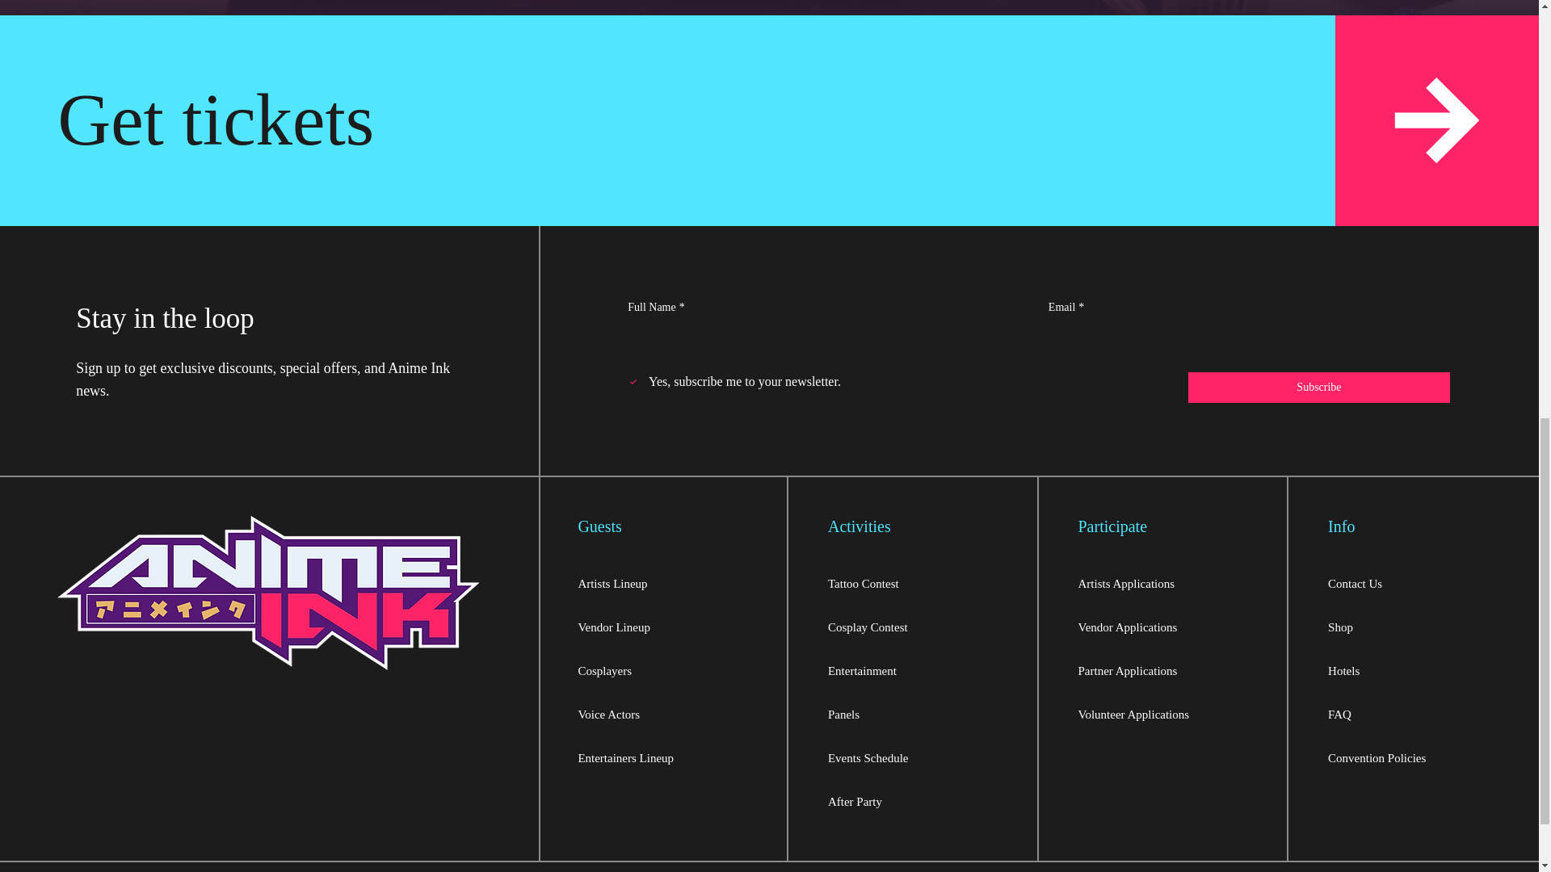  What do you see at coordinates (664, 627) in the screenshot?
I see `Vendor Lineup` at bounding box center [664, 627].